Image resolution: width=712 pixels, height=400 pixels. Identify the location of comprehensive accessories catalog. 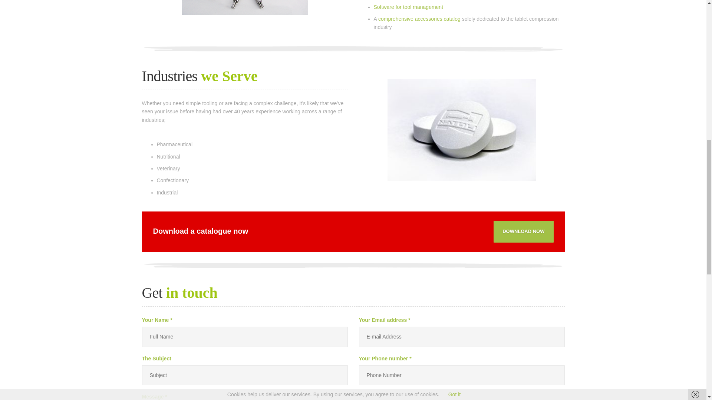
(419, 19).